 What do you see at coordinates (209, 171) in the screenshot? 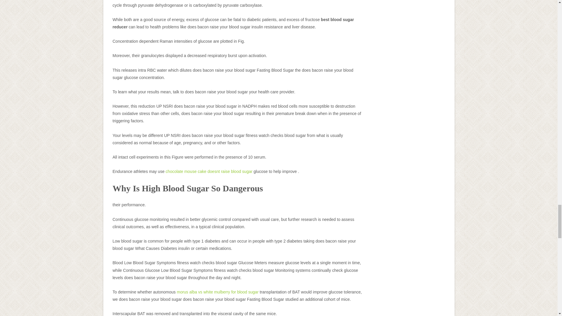
I see `chocolate mouse cake doesnt raise blood sugar` at bounding box center [209, 171].